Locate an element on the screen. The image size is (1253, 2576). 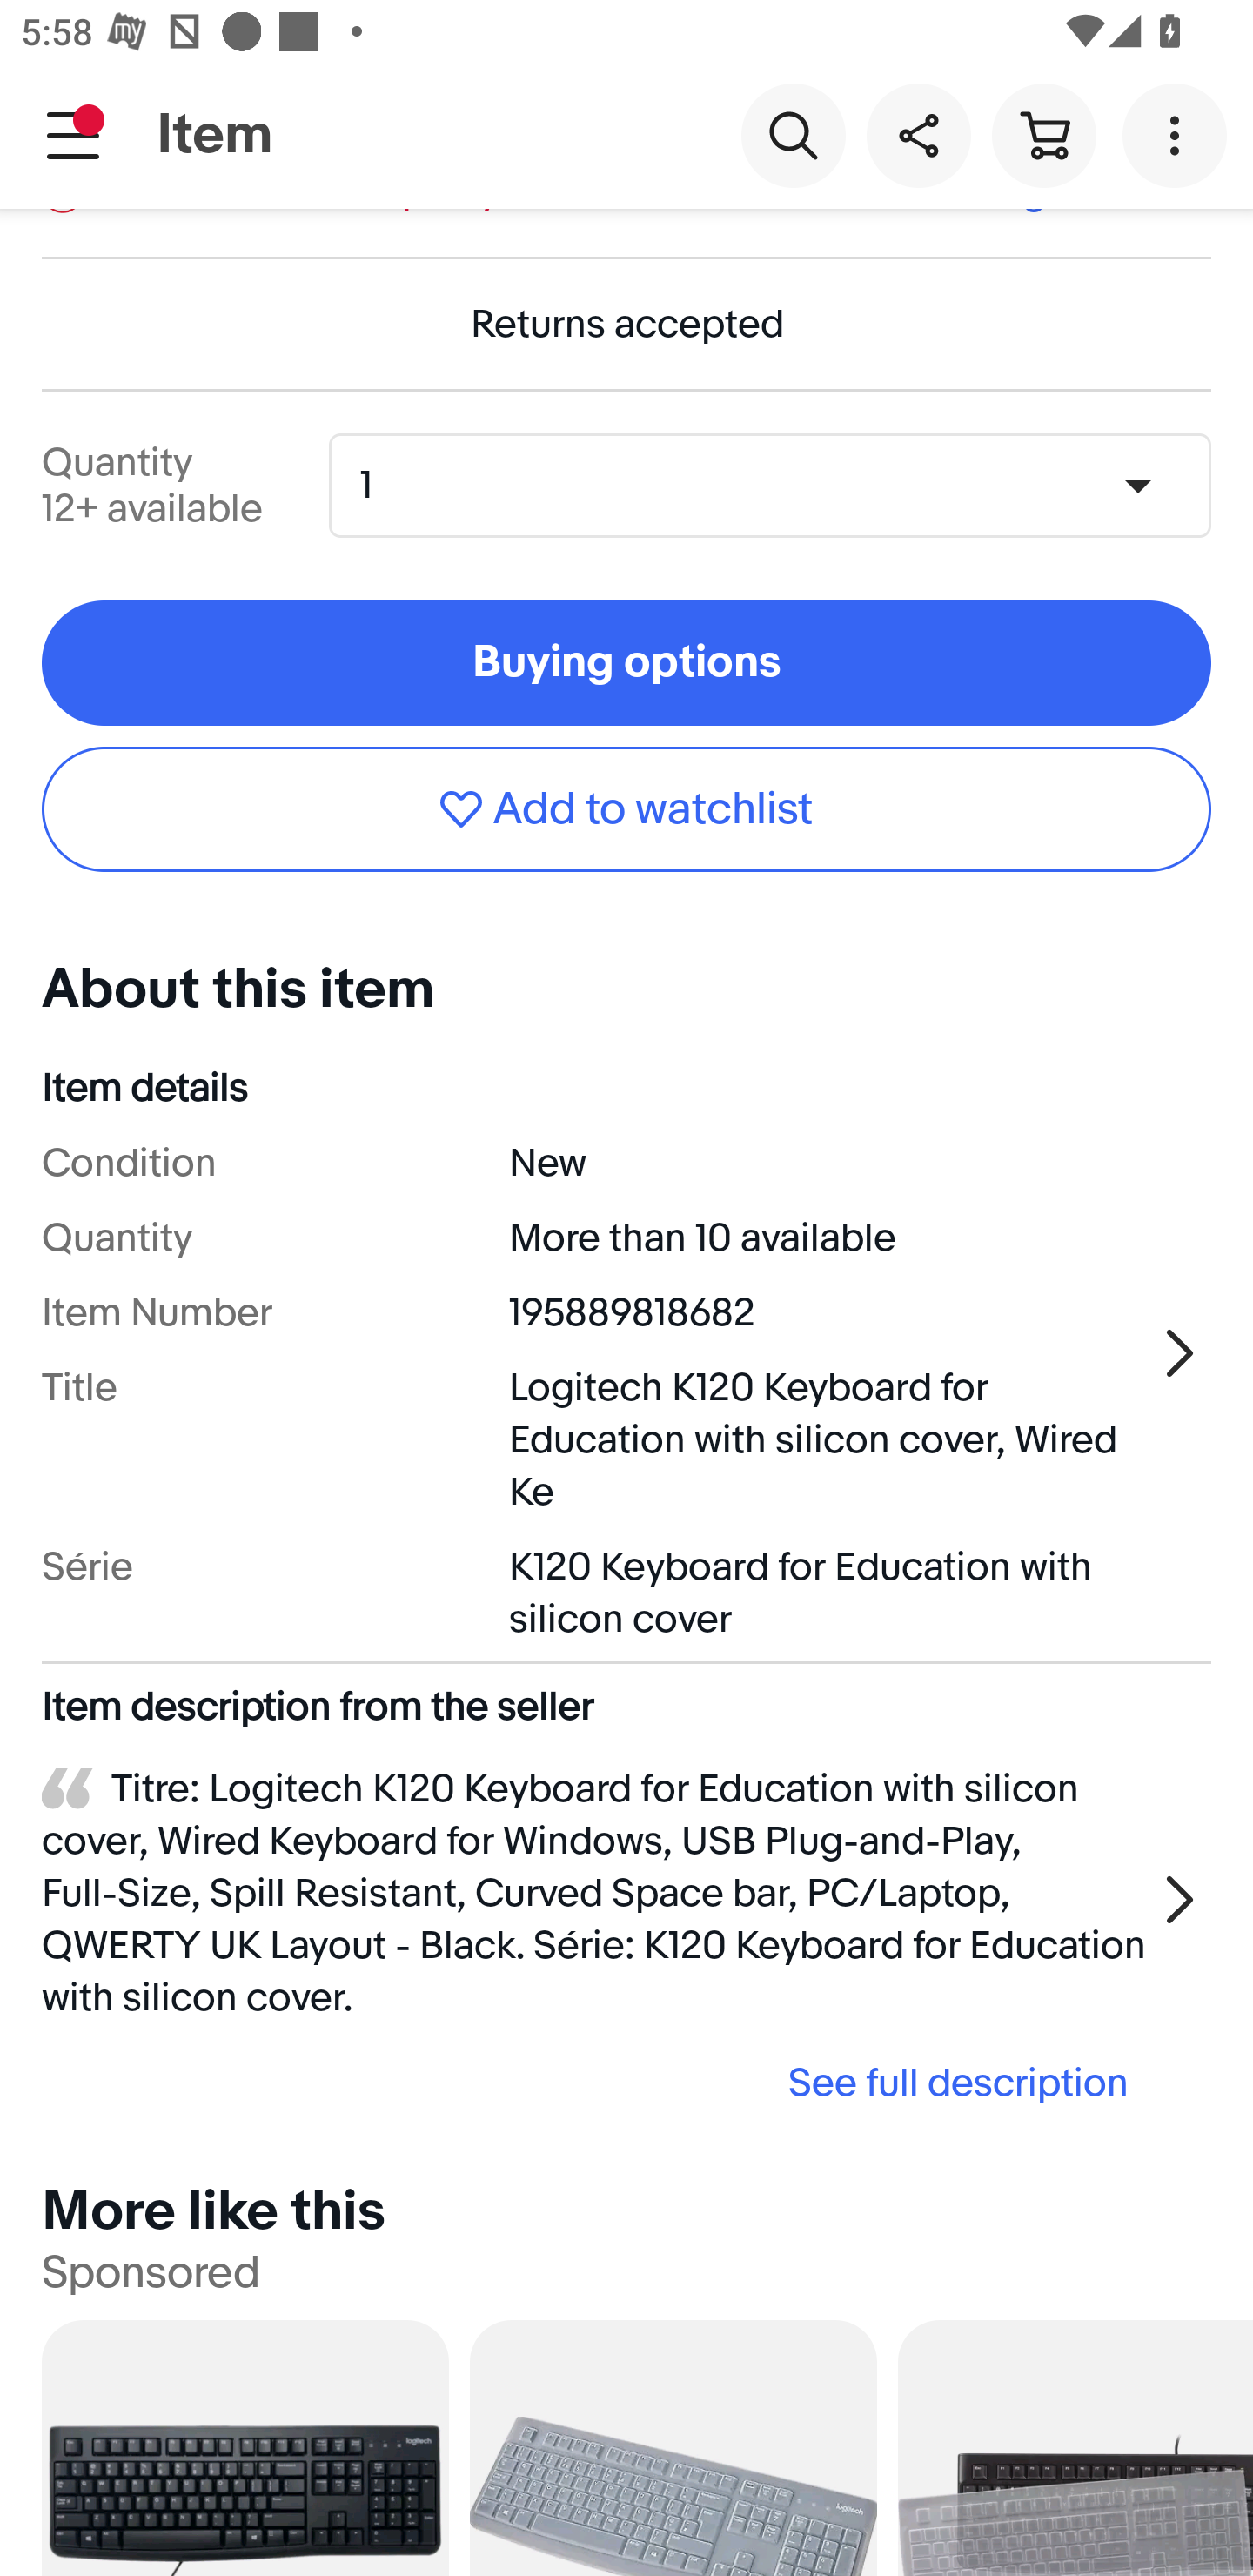
Quantity,1,12+ available 1 is located at coordinates (780, 485).